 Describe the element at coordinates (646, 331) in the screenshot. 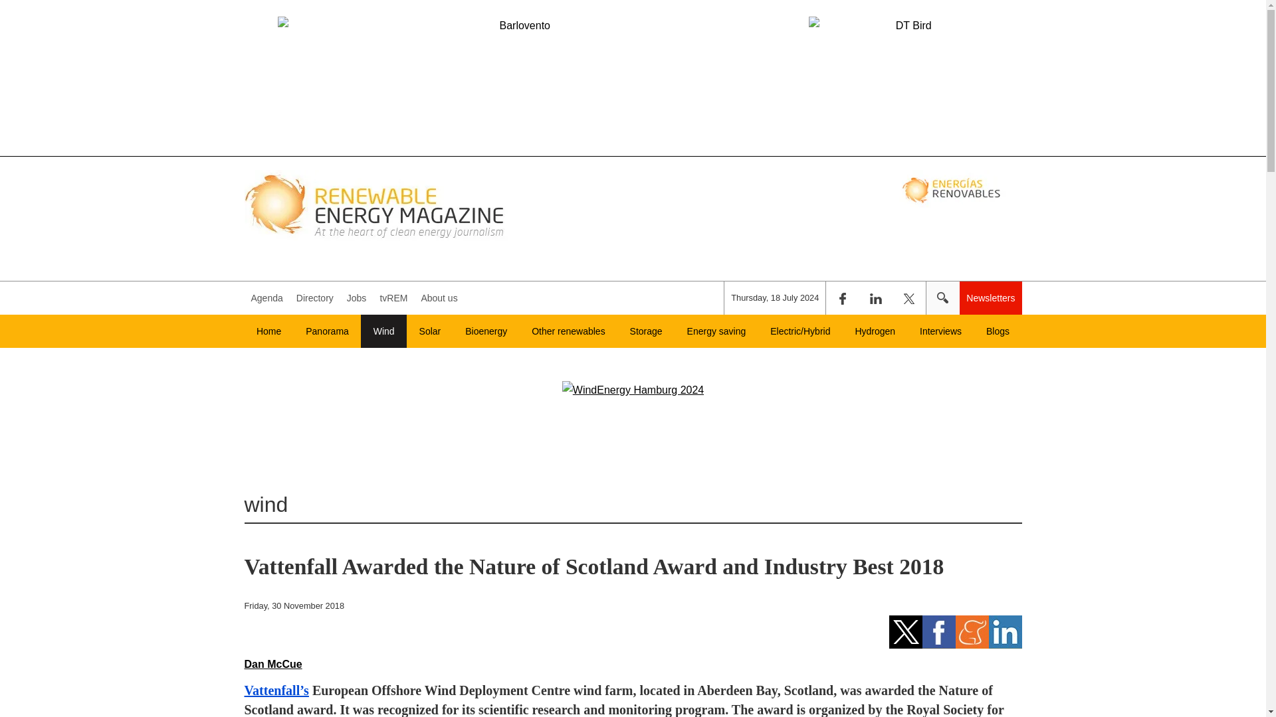

I see `Storage` at that location.